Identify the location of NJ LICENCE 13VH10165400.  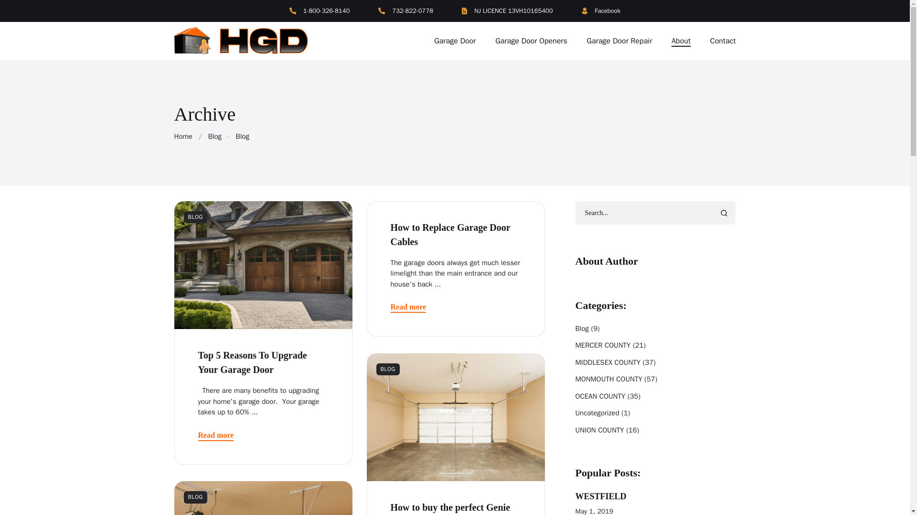
(507, 10).